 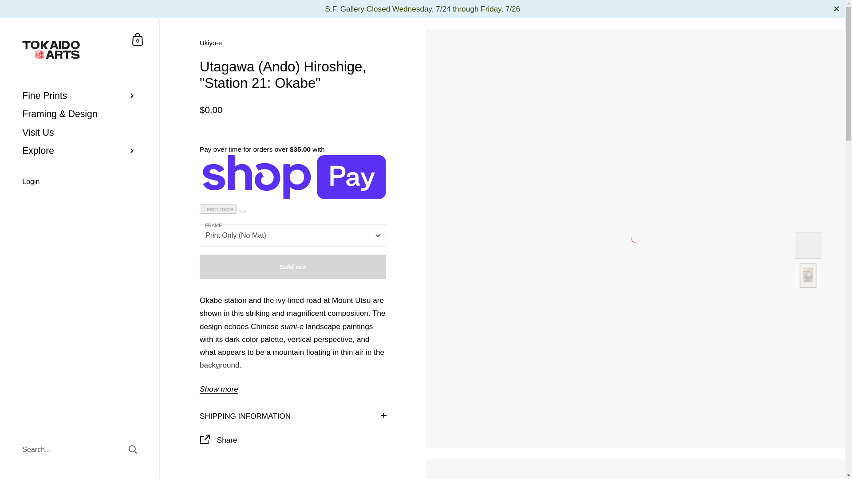 What do you see at coordinates (80, 182) in the screenshot?
I see `Login` at bounding box center [80, 182].